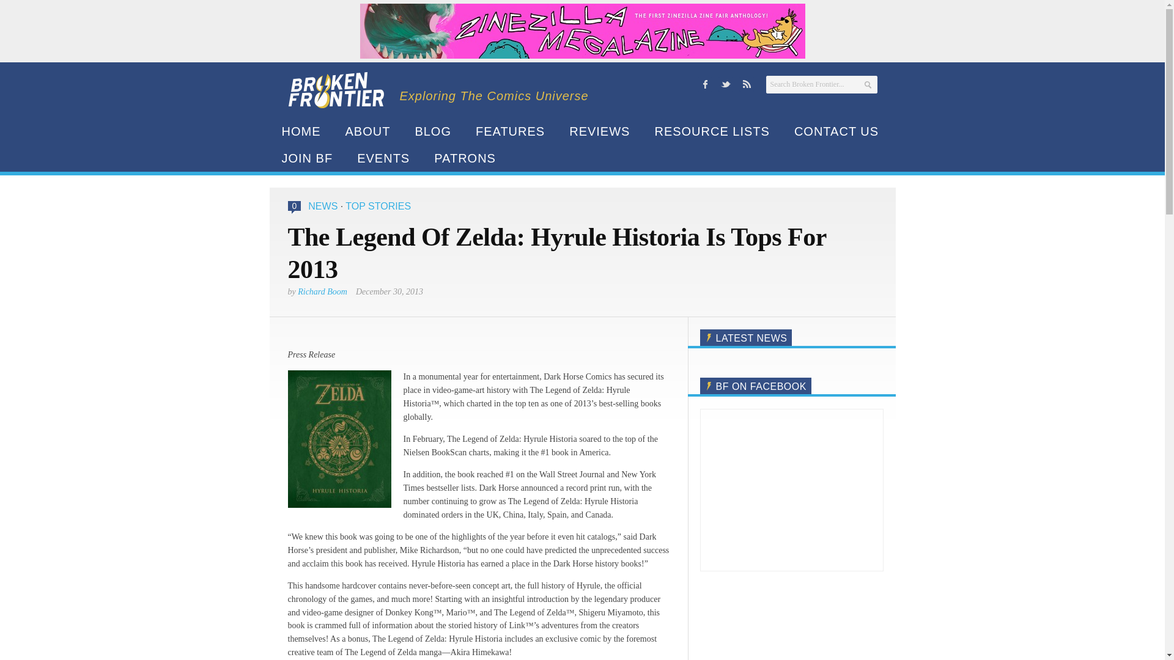 This screenshot has height=660, width=1174. What do you see at coordinates (510, 131) in the screenshot?
I see `FEATURES` at bounding box center [510, 131].